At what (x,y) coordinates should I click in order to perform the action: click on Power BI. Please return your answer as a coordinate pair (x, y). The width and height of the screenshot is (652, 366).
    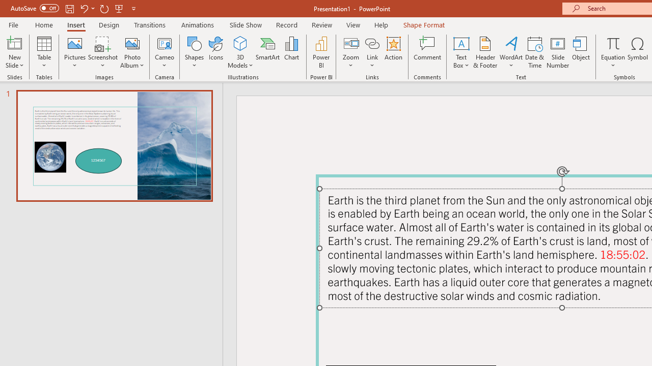
    Looking at the image, I should click on (321, 52).